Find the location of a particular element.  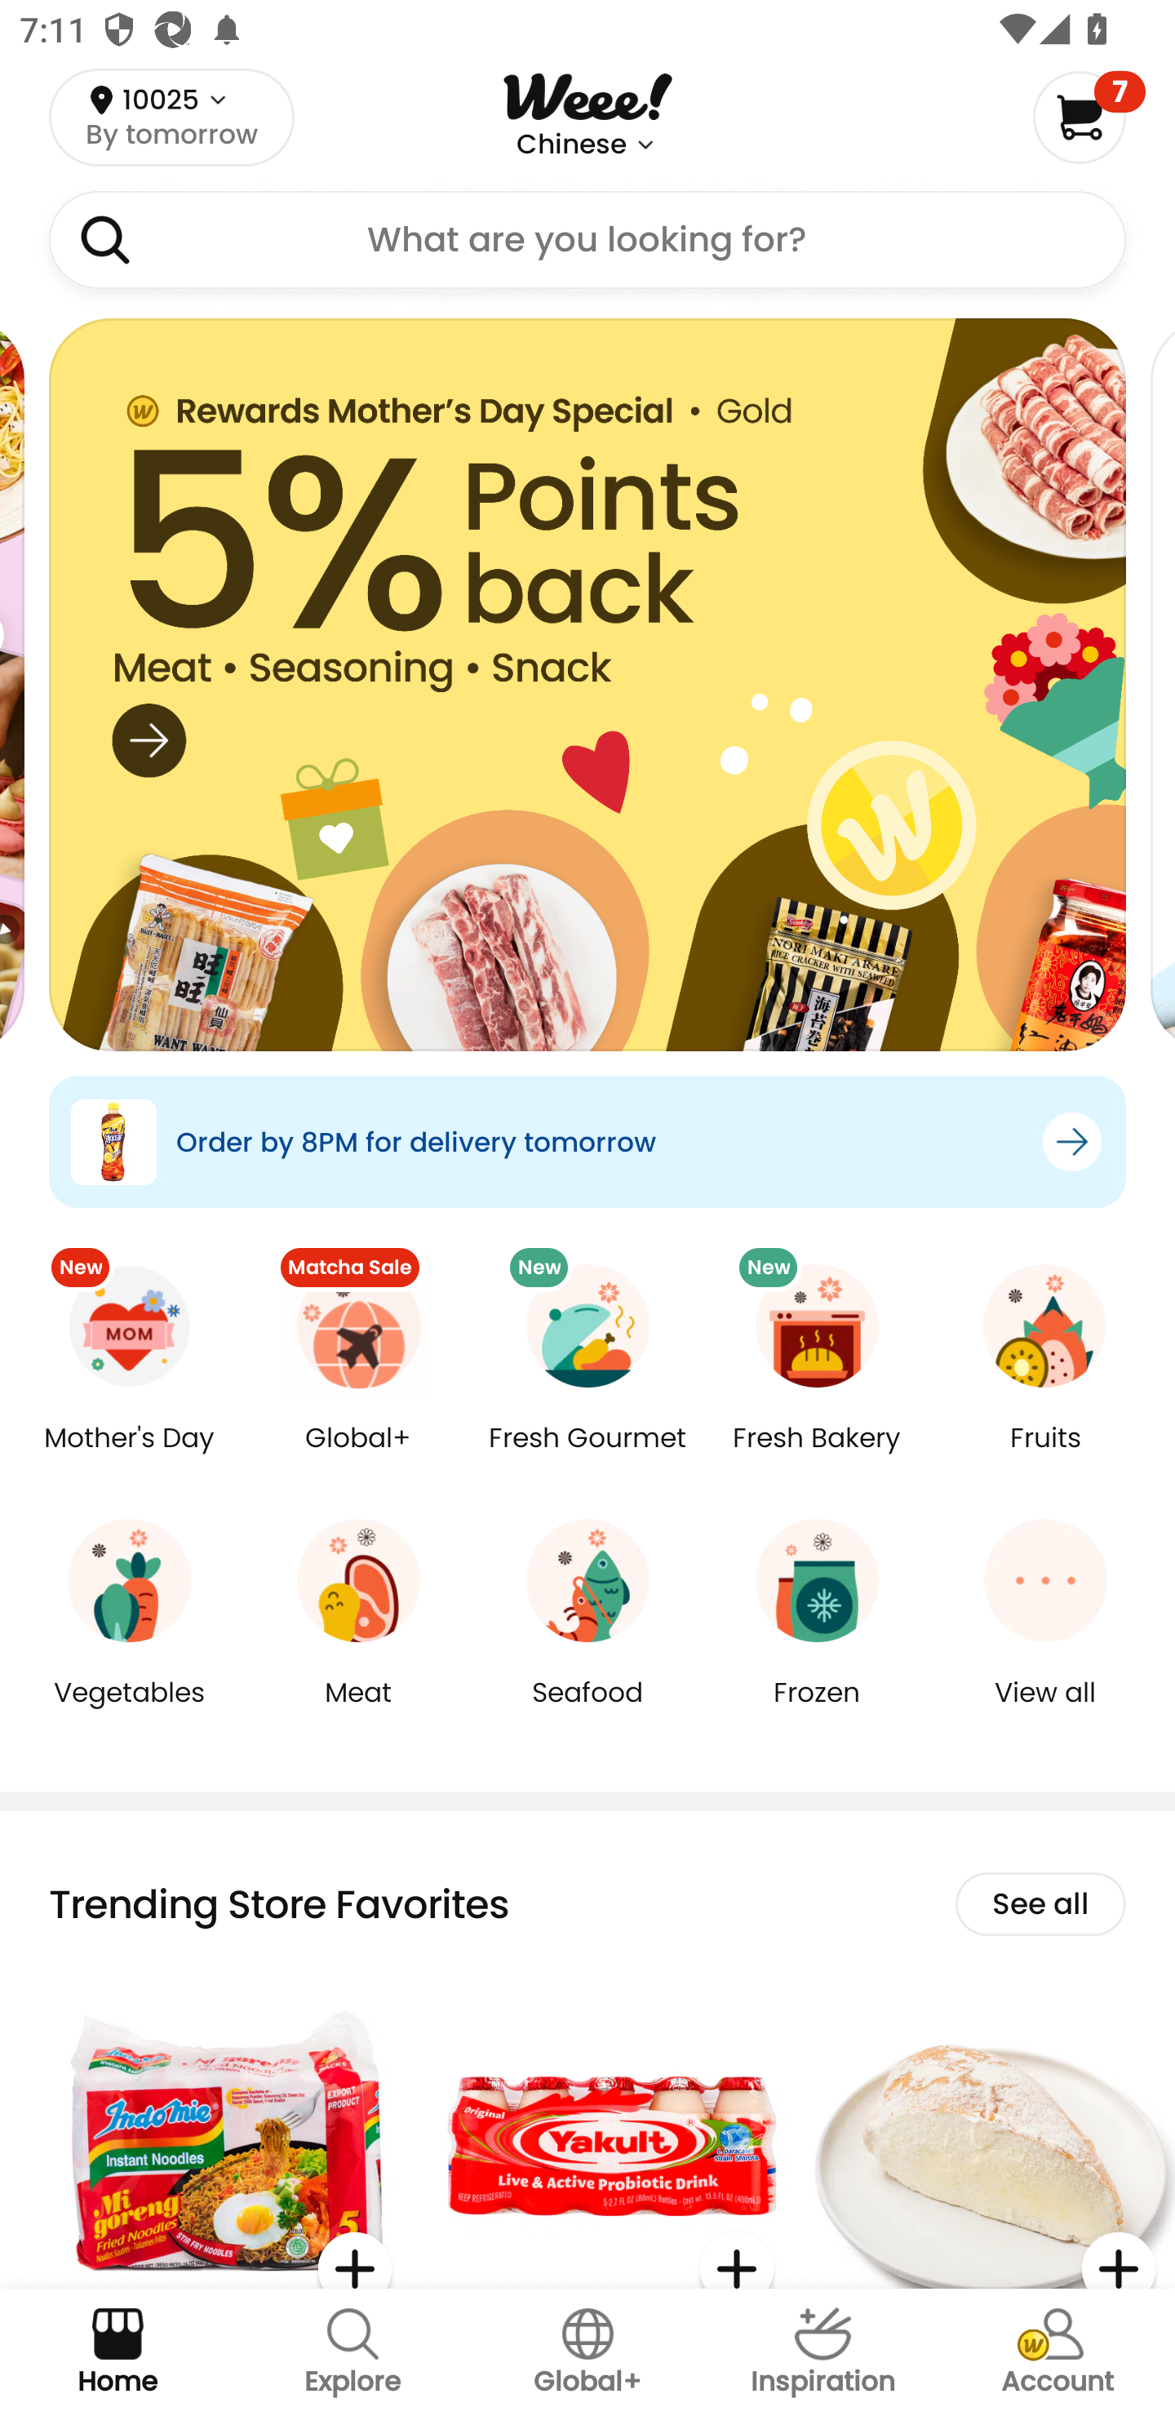

Meat is located at coordinates (359, 1712).